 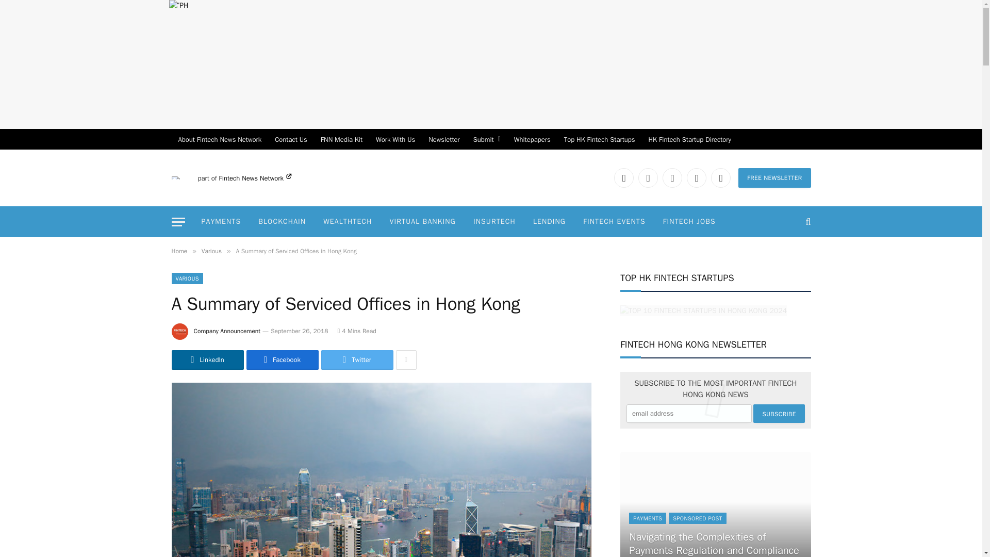 What do you see at coordinates (697, 177) in the screenshot?
I see `YouTube` at bounding box center [697, 177].